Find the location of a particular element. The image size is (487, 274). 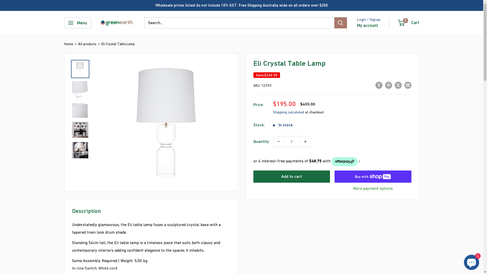

Green Earth Lighting Australia is located at coordinates (116, 23).